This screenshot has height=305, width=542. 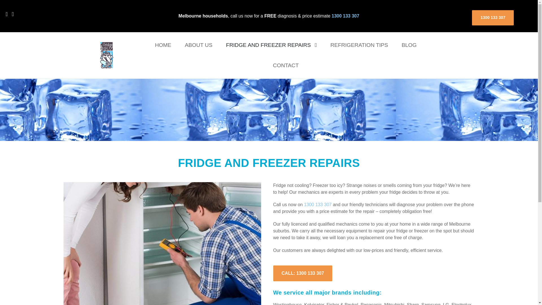 What do you see at coordinates (272, 45) in the screenshot?
I see `FRIDGE AND FREEZER REPAIRS` at bounding box center [272, 45].